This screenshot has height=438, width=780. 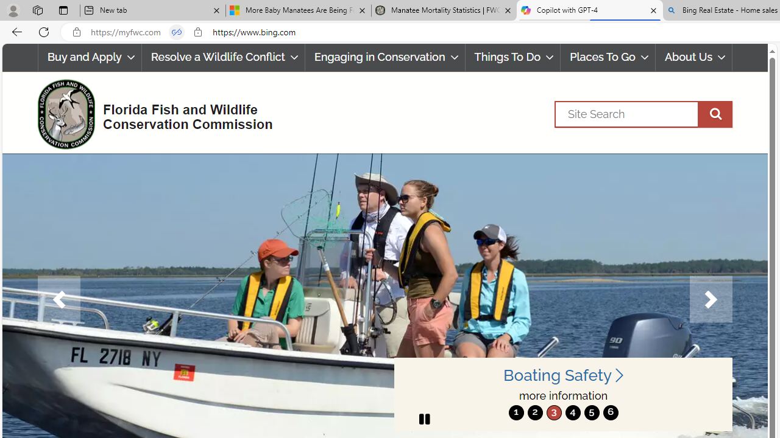 I want to click on move to slide 4, so click(x=573, y=412).